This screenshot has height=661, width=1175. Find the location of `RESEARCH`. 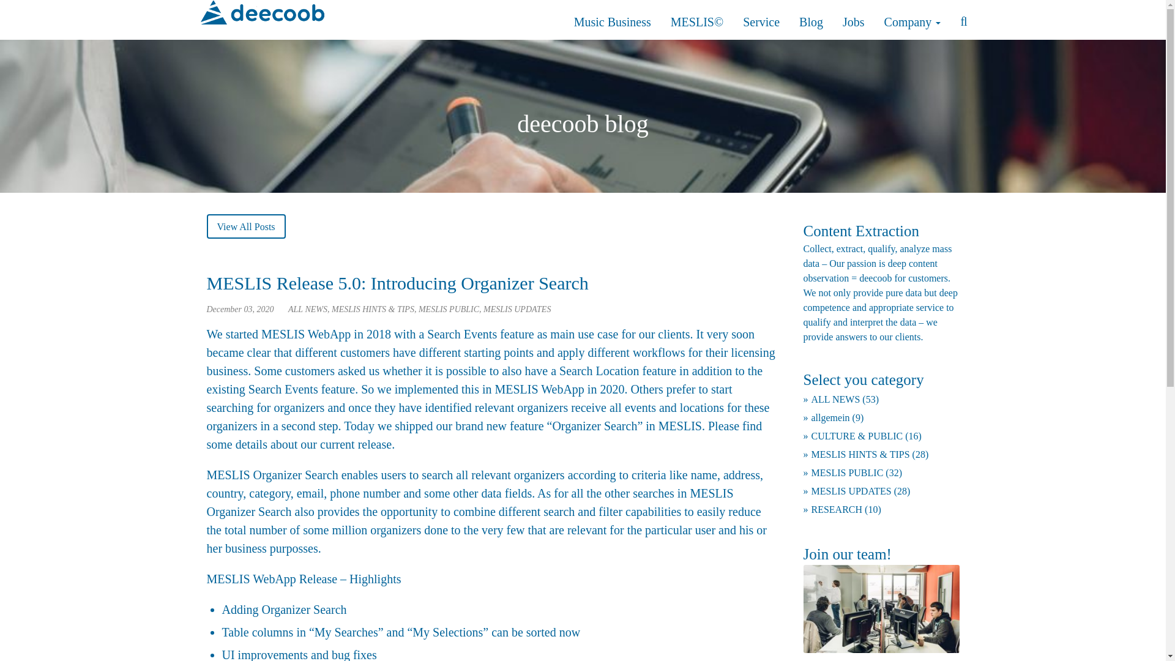

RESEARCH is located at coordinates (832, 509).